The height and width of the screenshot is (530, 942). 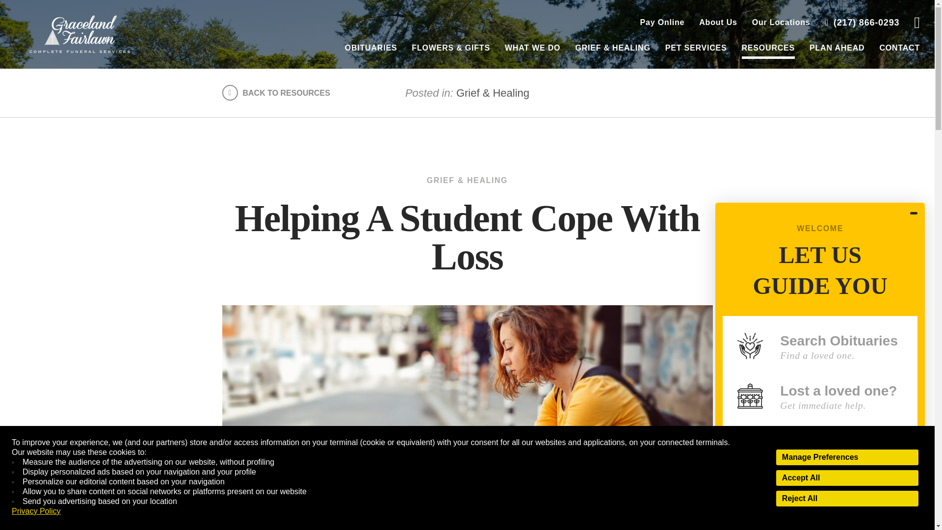 I want to click on Privacy Policy, so click(x=36, y=511).